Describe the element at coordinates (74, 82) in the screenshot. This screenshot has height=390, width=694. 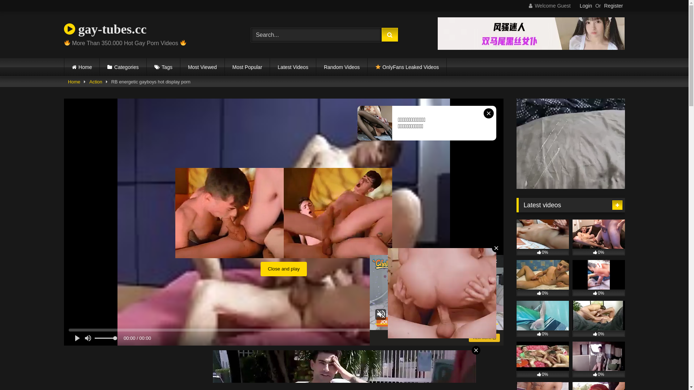
I see `Home` at that location.